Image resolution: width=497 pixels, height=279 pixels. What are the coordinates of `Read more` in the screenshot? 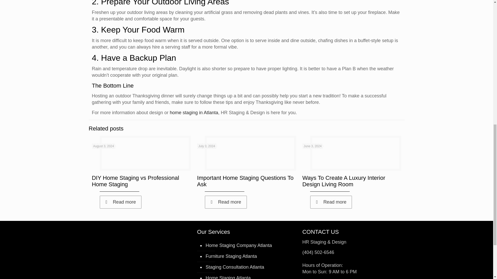 It's located at (121, 202).